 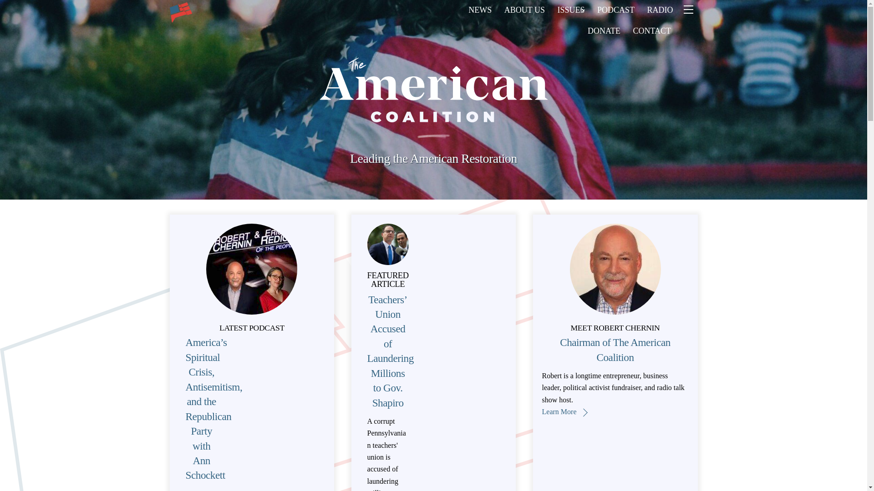 I want to click on underline, so click(x=433, y=136).